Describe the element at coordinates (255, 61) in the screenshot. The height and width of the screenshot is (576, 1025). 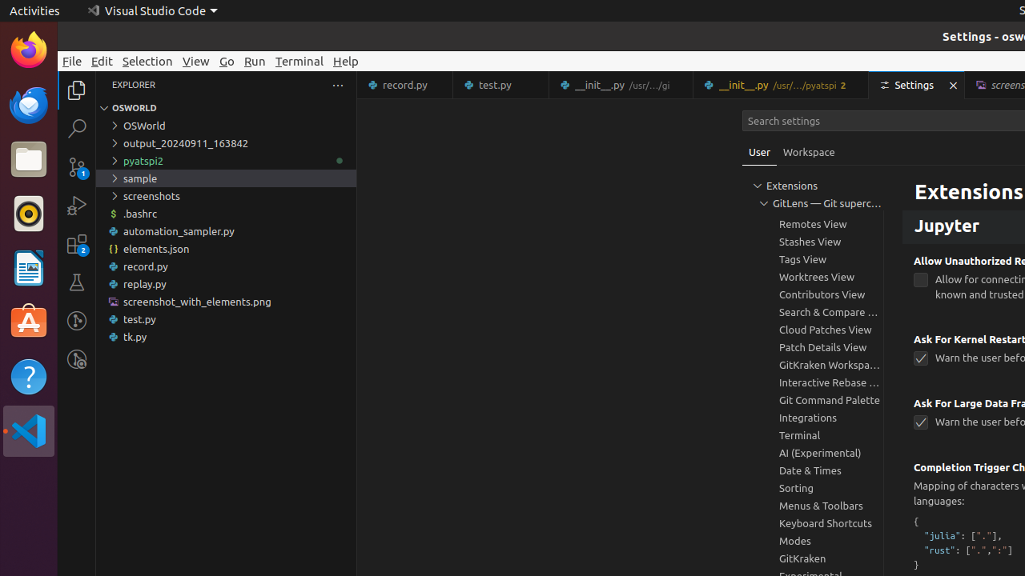
I see `Run` at that location.